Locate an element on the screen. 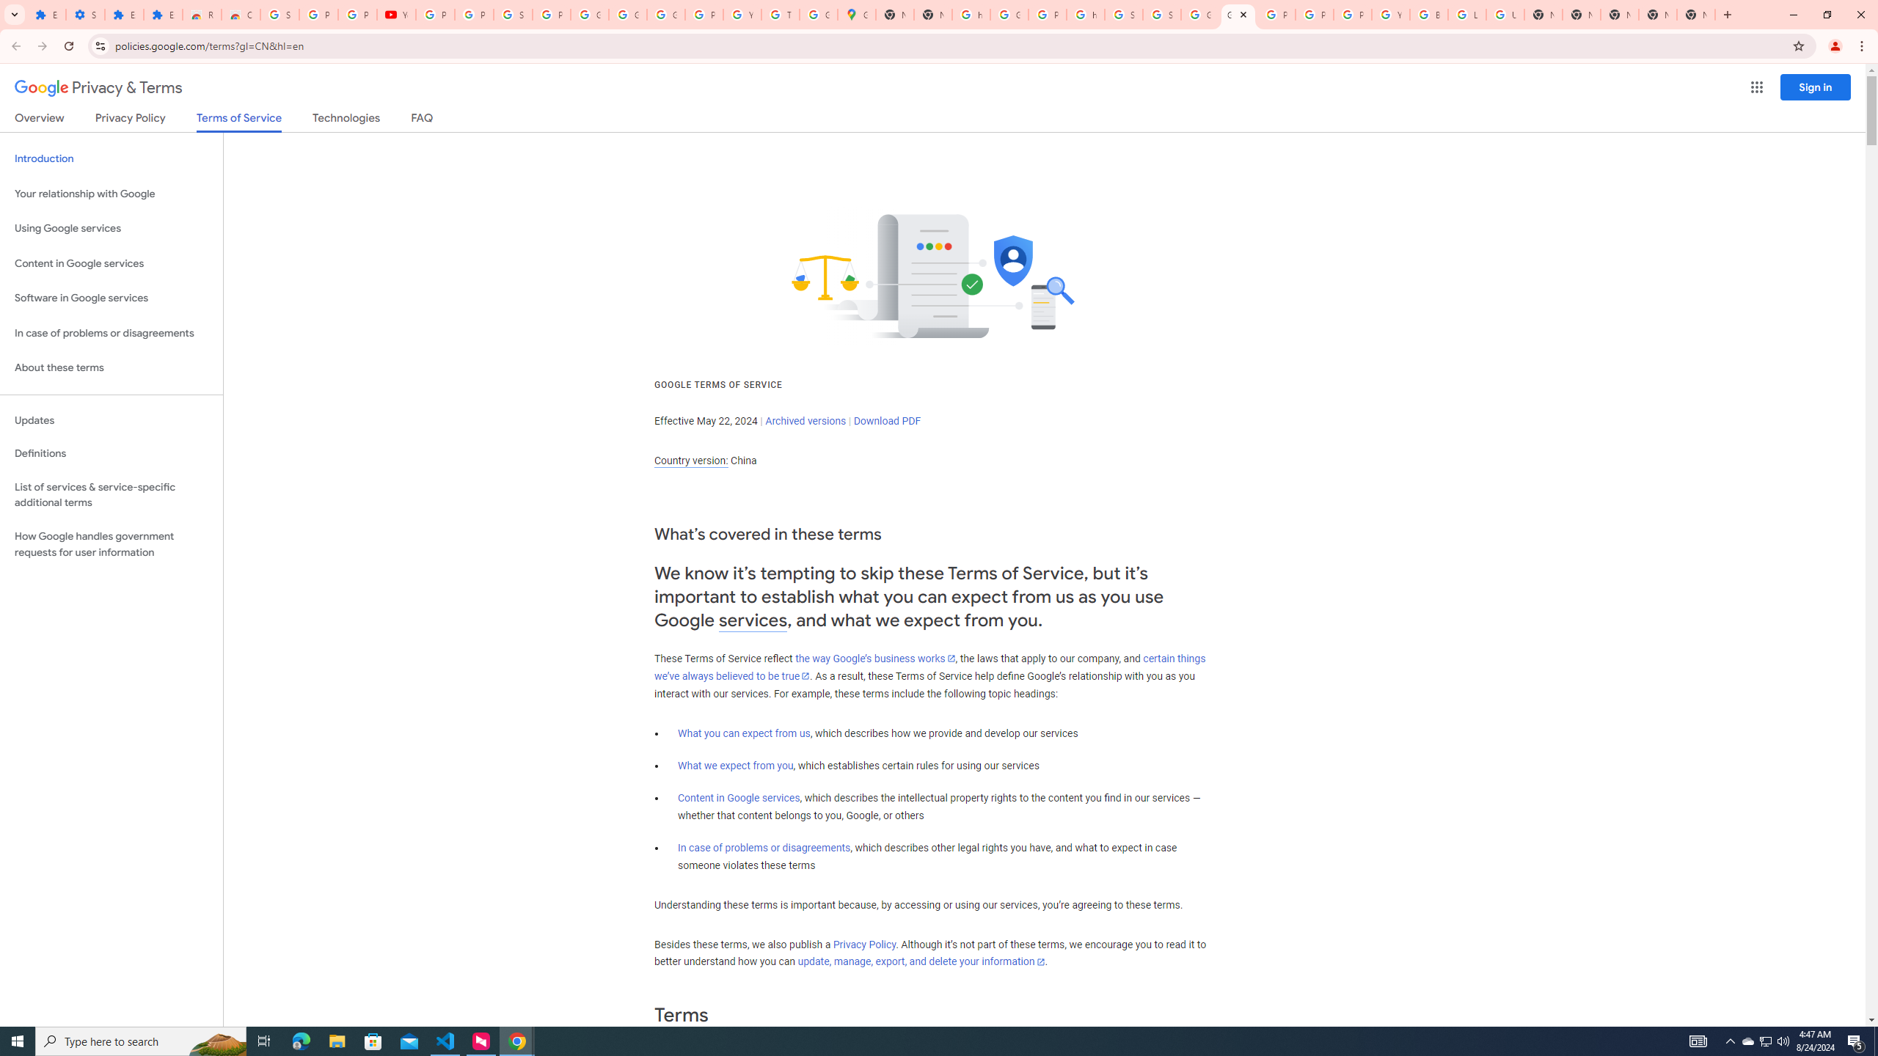 This screenshot has width=1878, height=1056. update, manage, export, and delete your information is located at coordinates (921, 962).